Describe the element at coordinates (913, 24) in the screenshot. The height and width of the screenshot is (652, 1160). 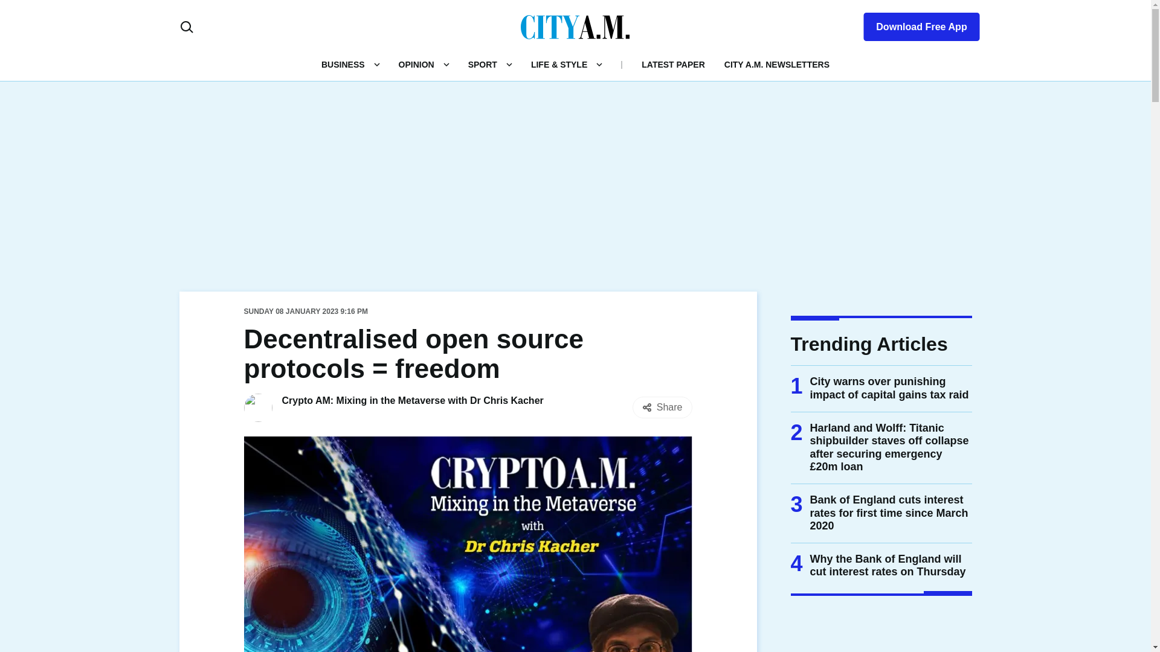
I see `Download Free App` at that location.